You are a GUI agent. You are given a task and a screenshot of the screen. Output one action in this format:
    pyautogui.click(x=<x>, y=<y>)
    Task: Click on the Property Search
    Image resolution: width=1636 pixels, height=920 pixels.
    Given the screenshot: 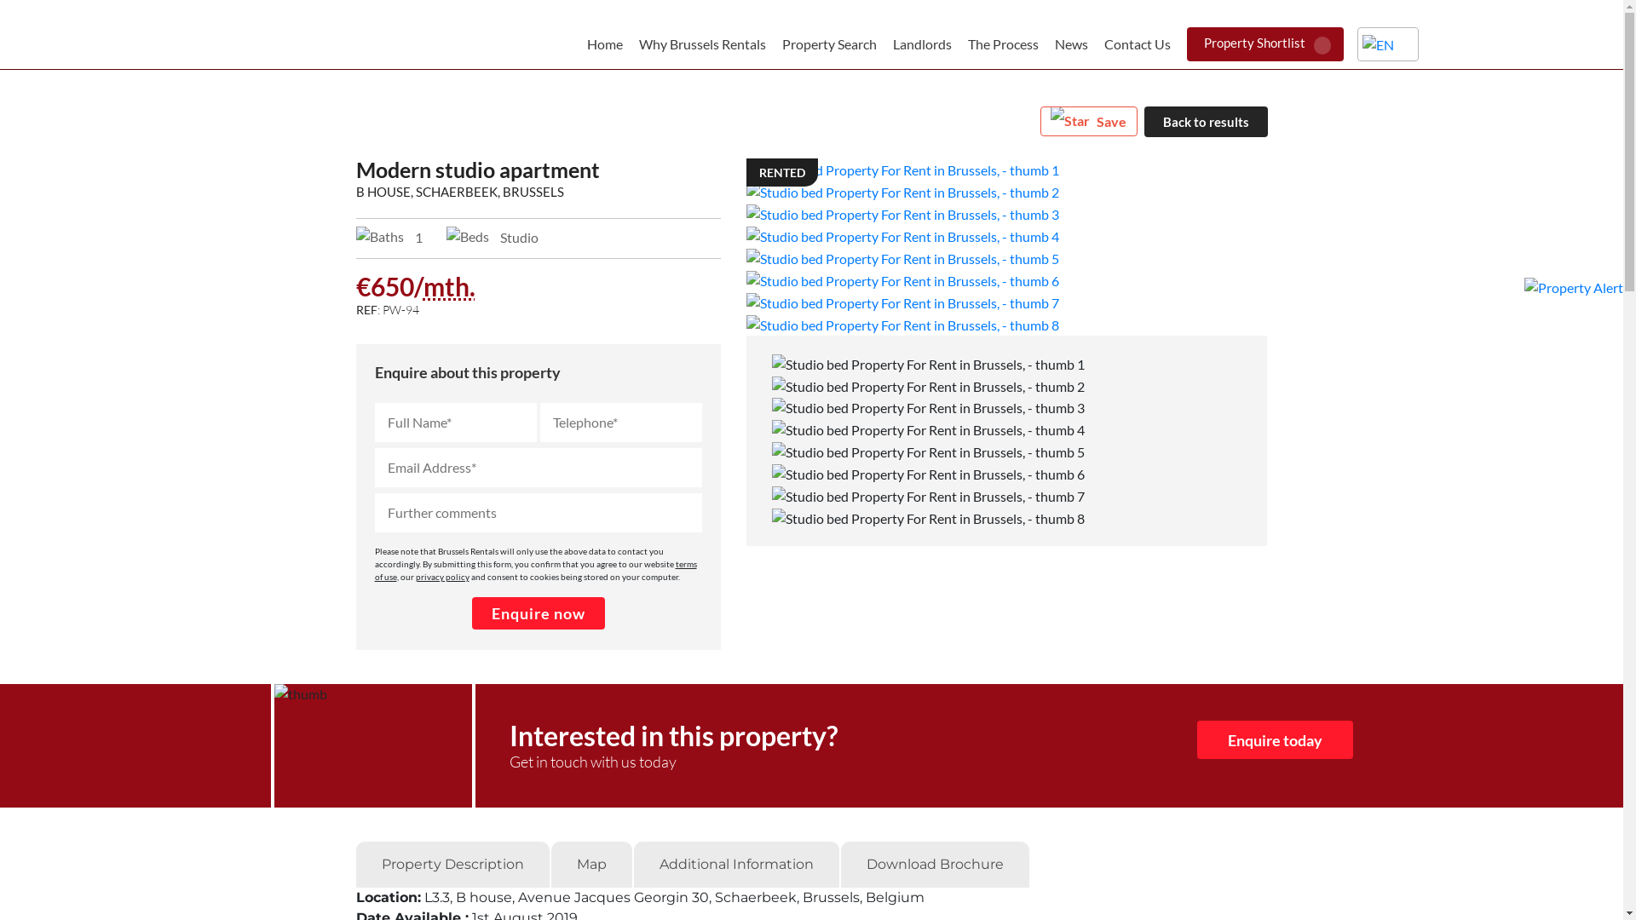 What is the action you would take?
    pyautogui.click(x=830, y=44)
    